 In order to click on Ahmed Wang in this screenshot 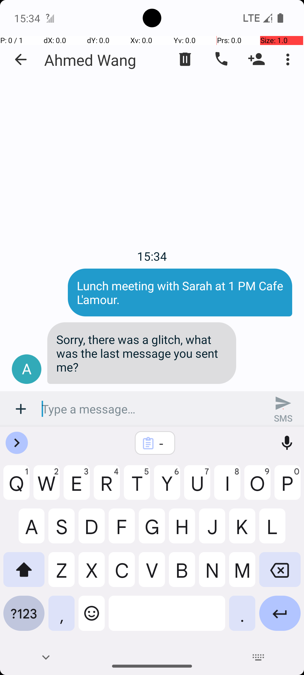, I will do `click(90, 60)`.